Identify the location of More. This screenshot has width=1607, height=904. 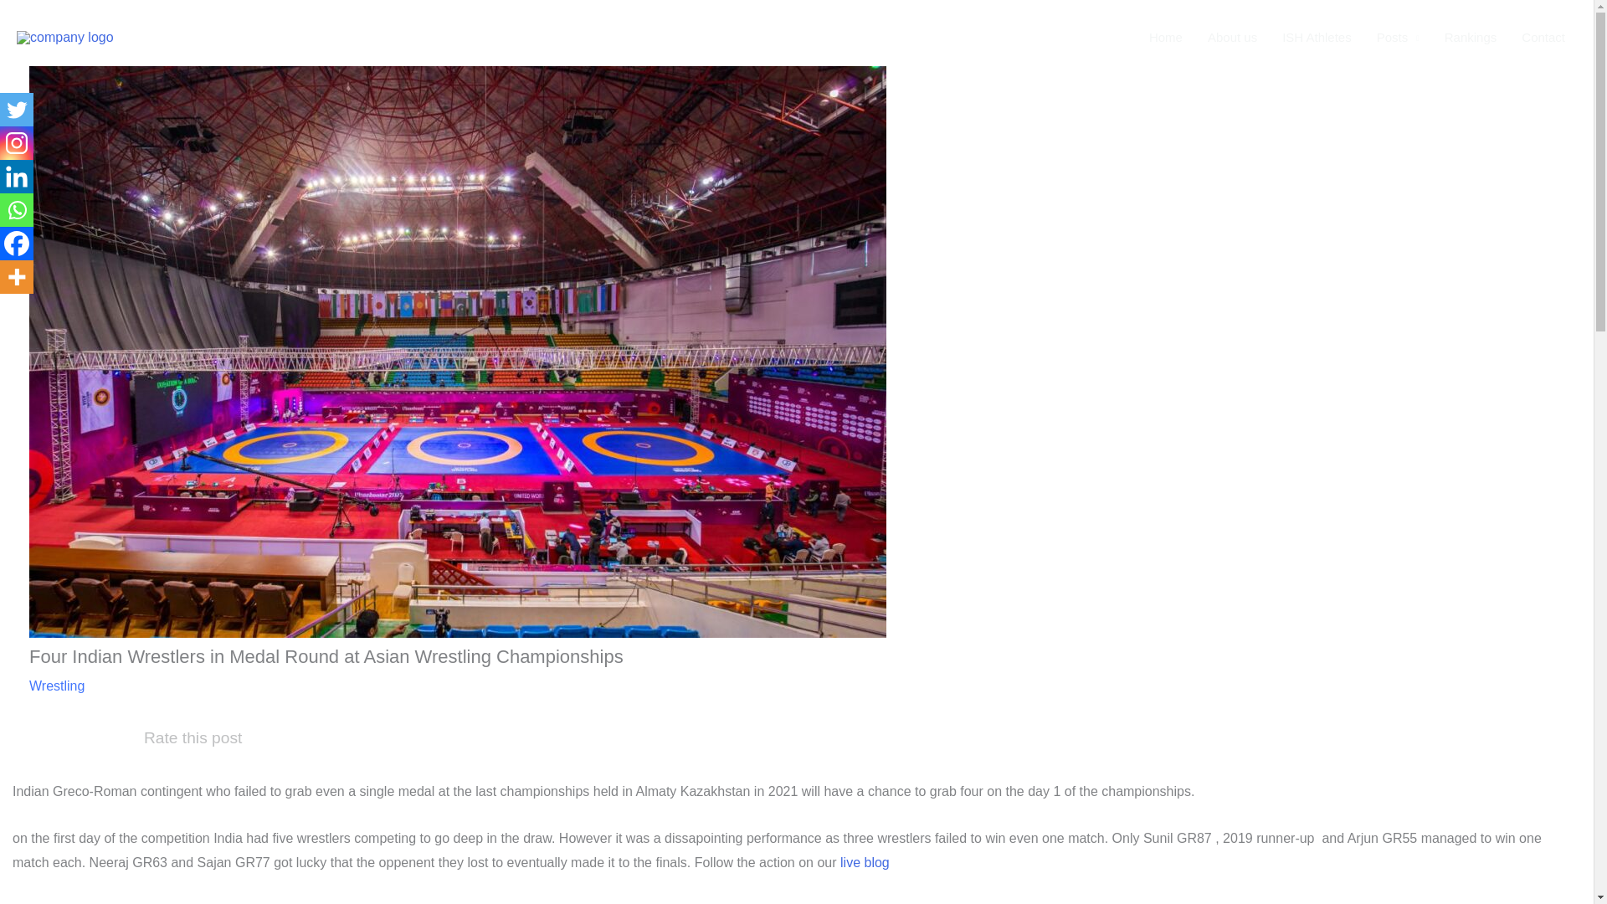
(17, 277).